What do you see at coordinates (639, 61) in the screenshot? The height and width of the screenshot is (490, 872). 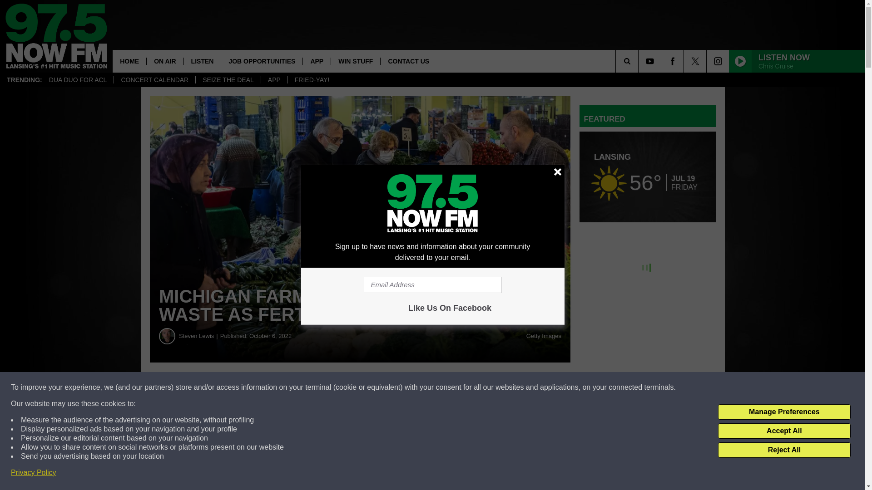 I see `SEARCH` at bounding box center [639, 61].